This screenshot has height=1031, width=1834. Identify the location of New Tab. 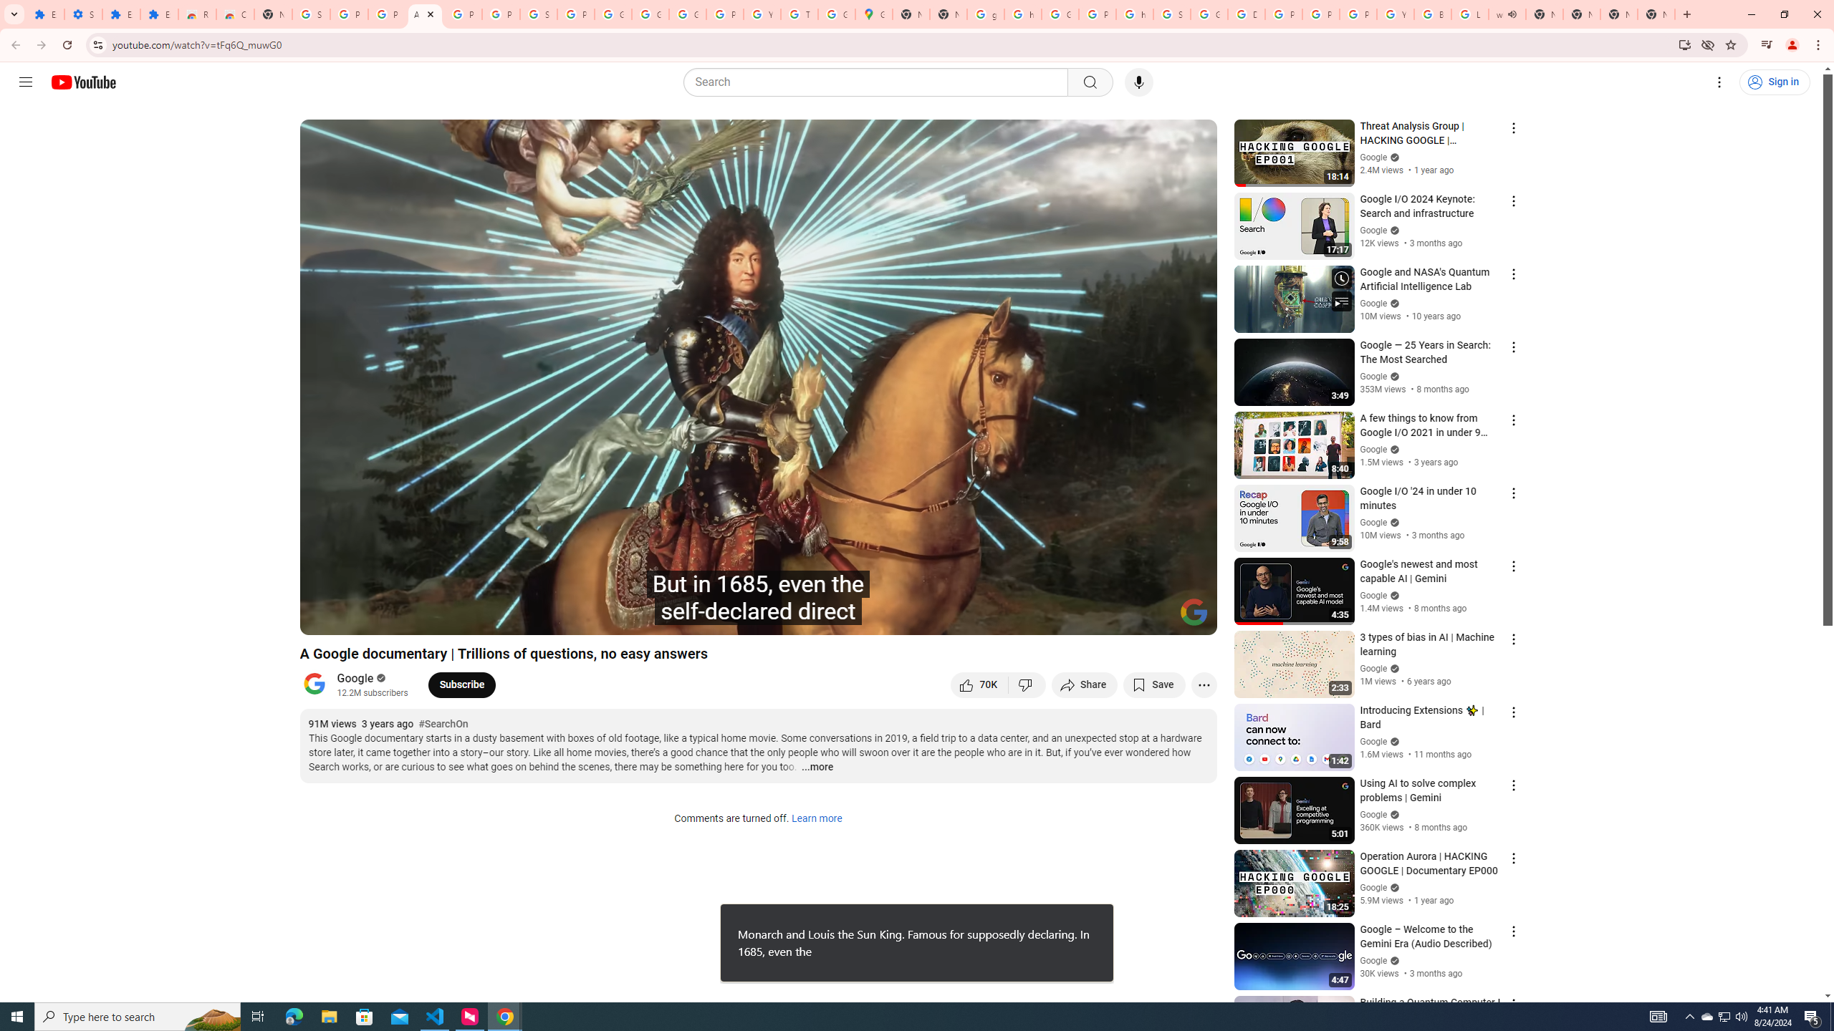
(273, 14).